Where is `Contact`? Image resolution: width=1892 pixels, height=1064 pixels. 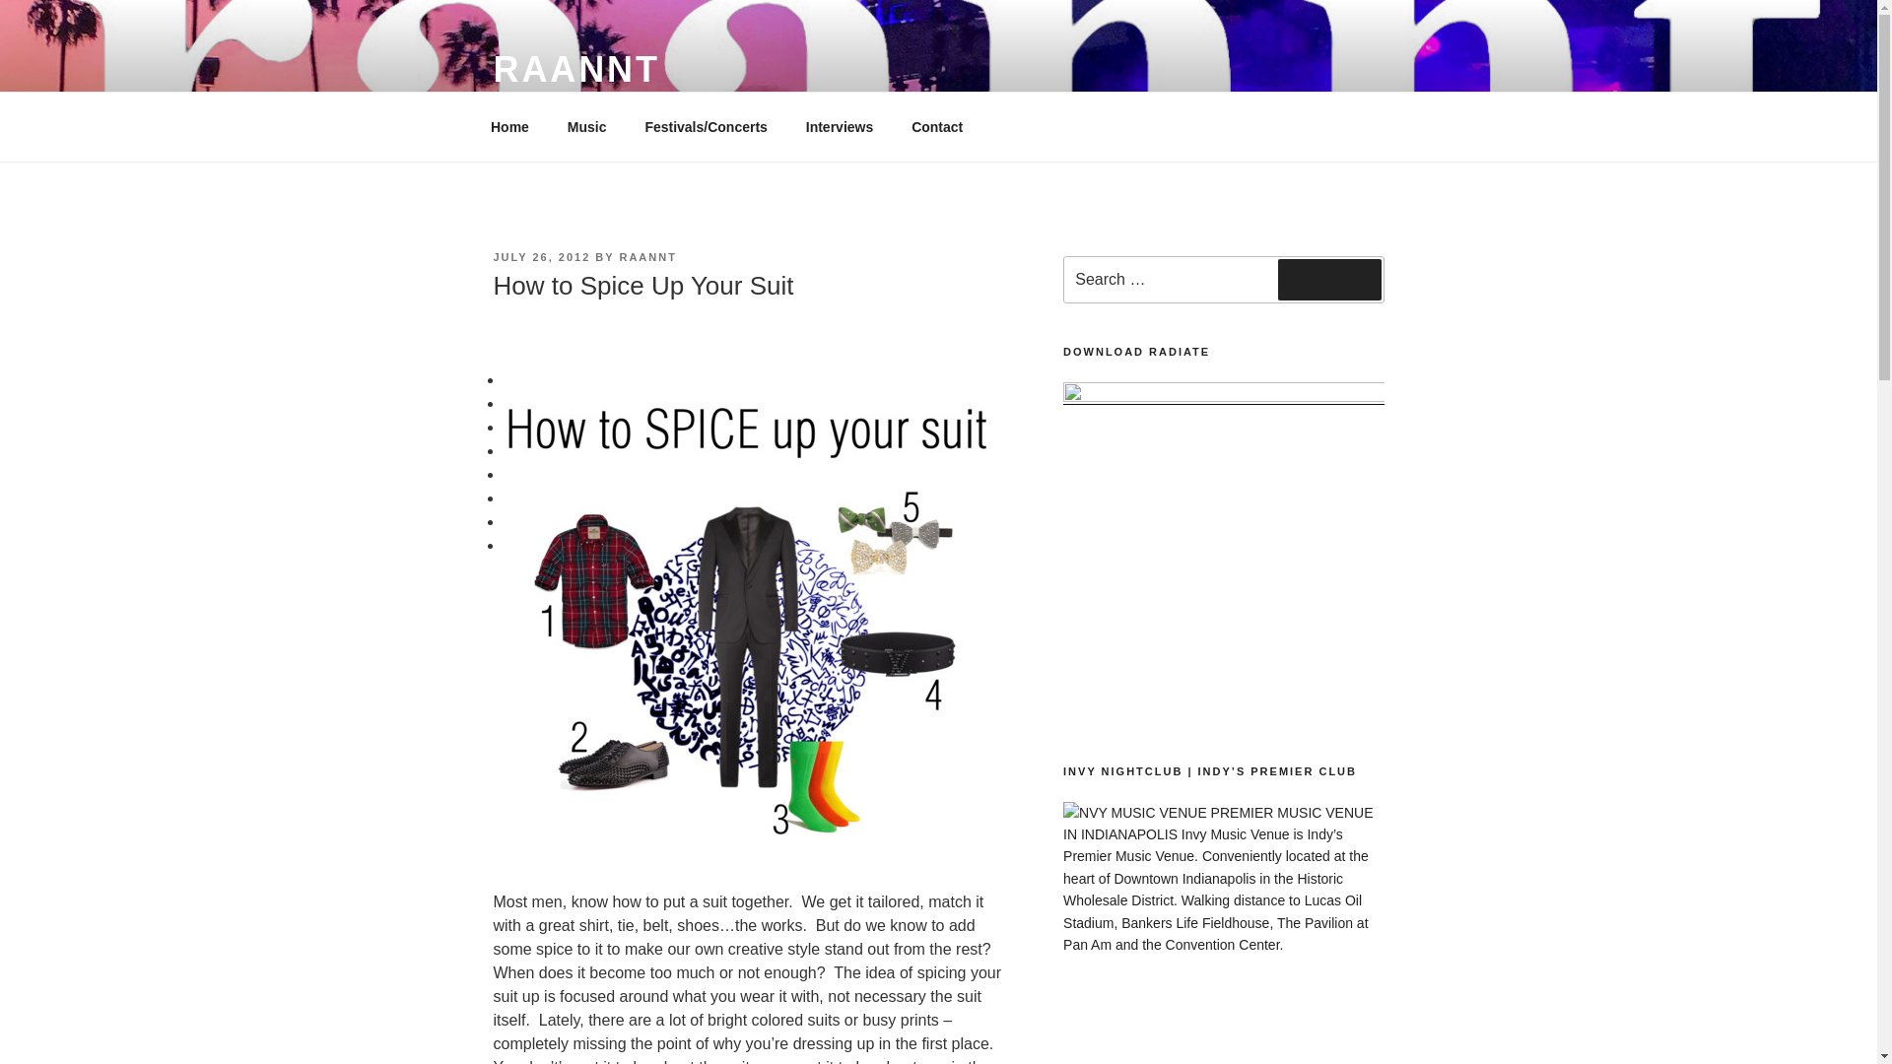 Contact is located at coordinates (937, 126).